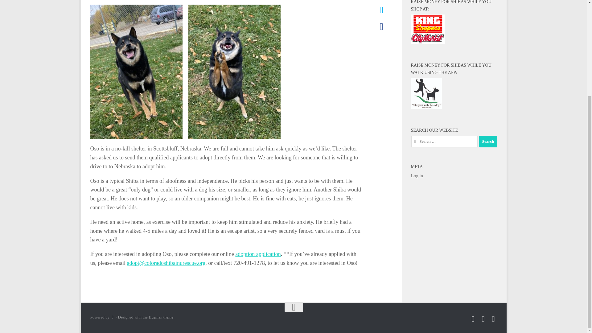 The image size is (592, 333). I want to click on Follow us on Instagram, so click(483, 319).